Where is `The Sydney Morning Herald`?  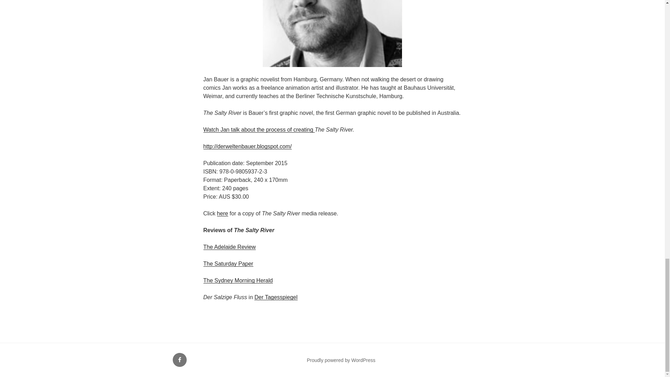 The Sydney Morning Herald is located at coordinates (238, 280).